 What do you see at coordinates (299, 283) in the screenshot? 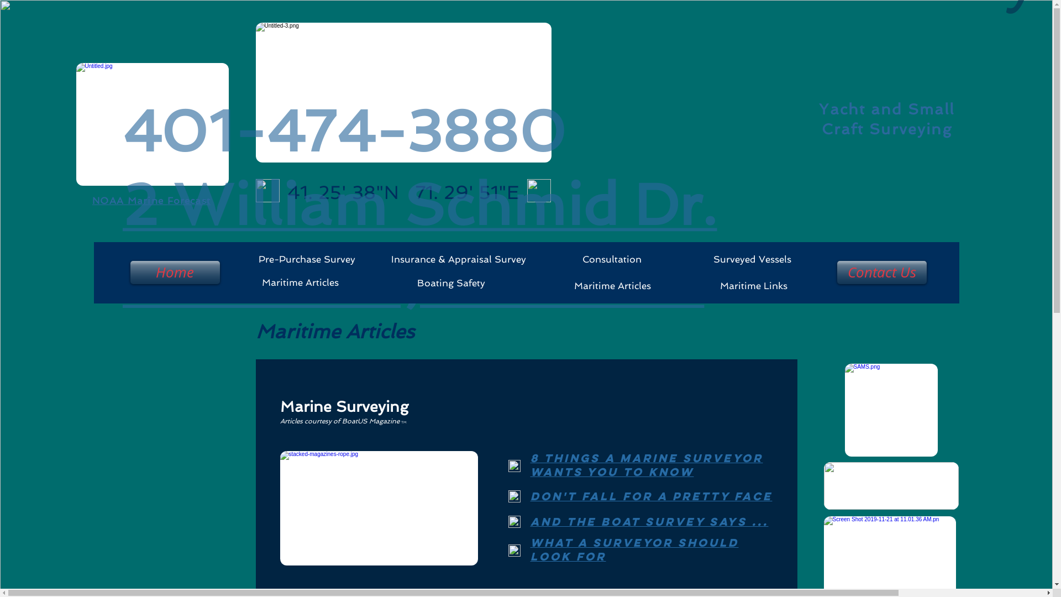
I see `Maritime Articles` at bounding box center [299, 283].